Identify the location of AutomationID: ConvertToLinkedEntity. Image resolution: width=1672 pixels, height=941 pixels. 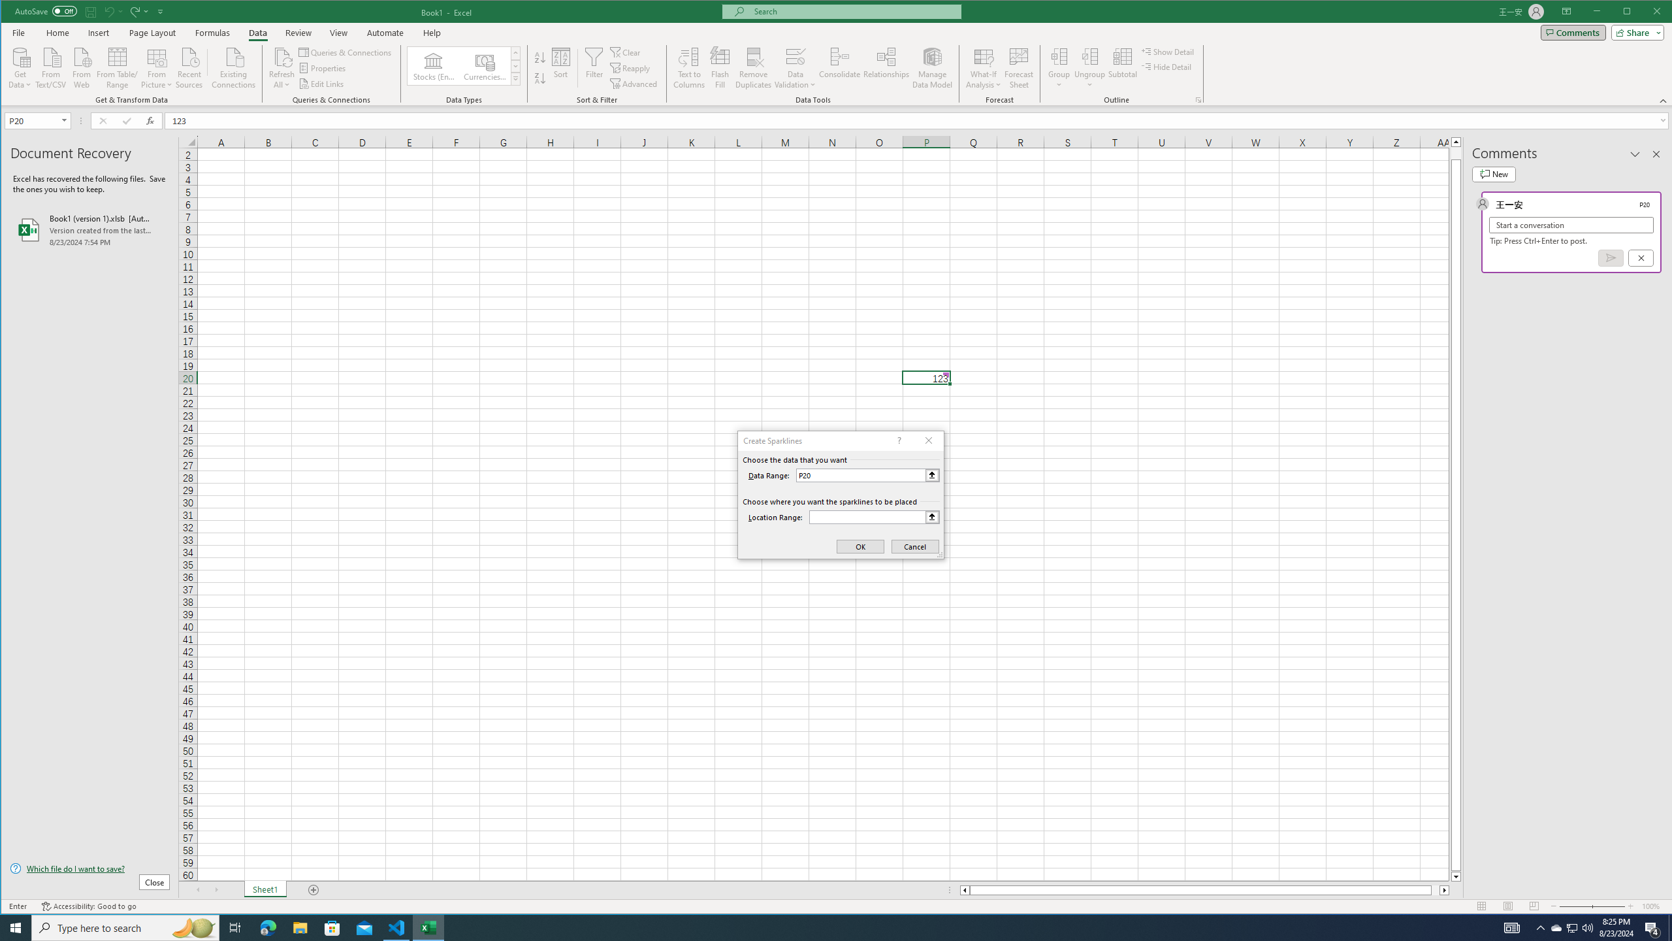
(464, 65).